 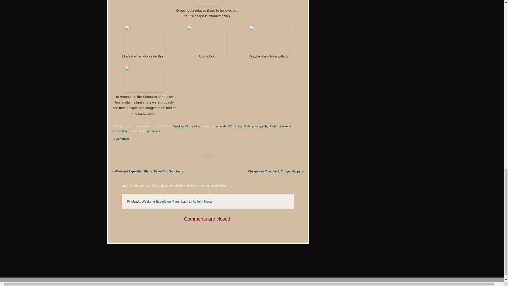 What do you see at coordinates (247, 126) in the screenshot?
I see `Birds` at bounding box center [247, 126].